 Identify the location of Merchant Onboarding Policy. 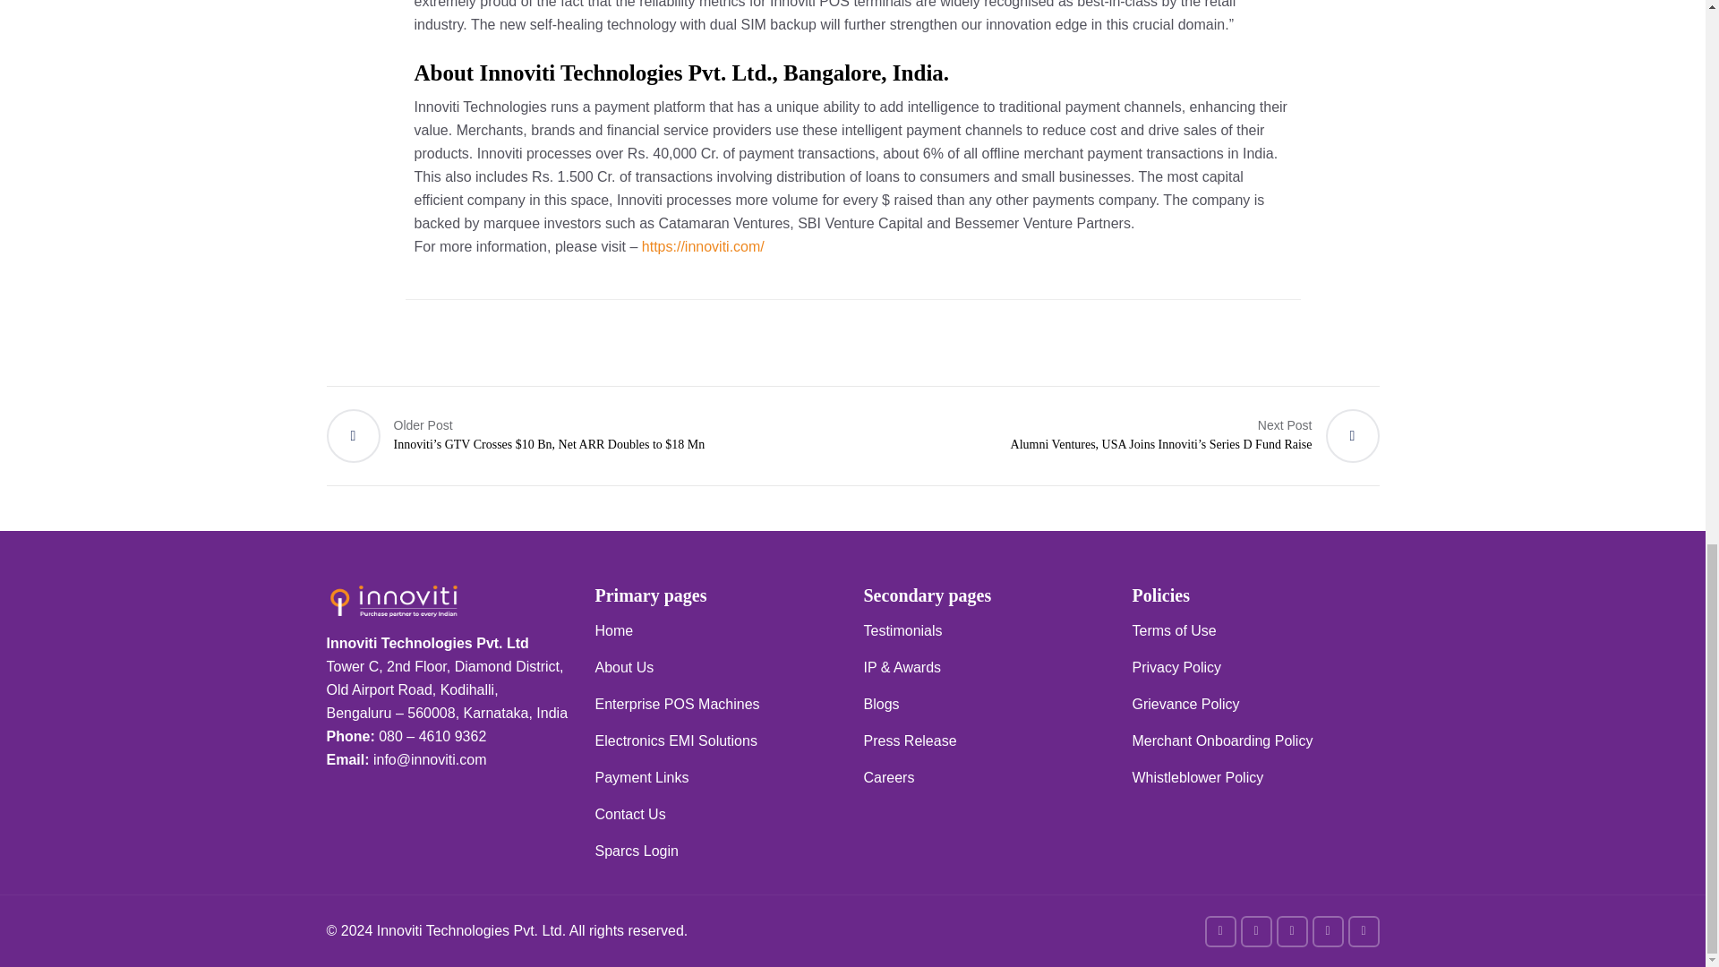
(1221, 740).